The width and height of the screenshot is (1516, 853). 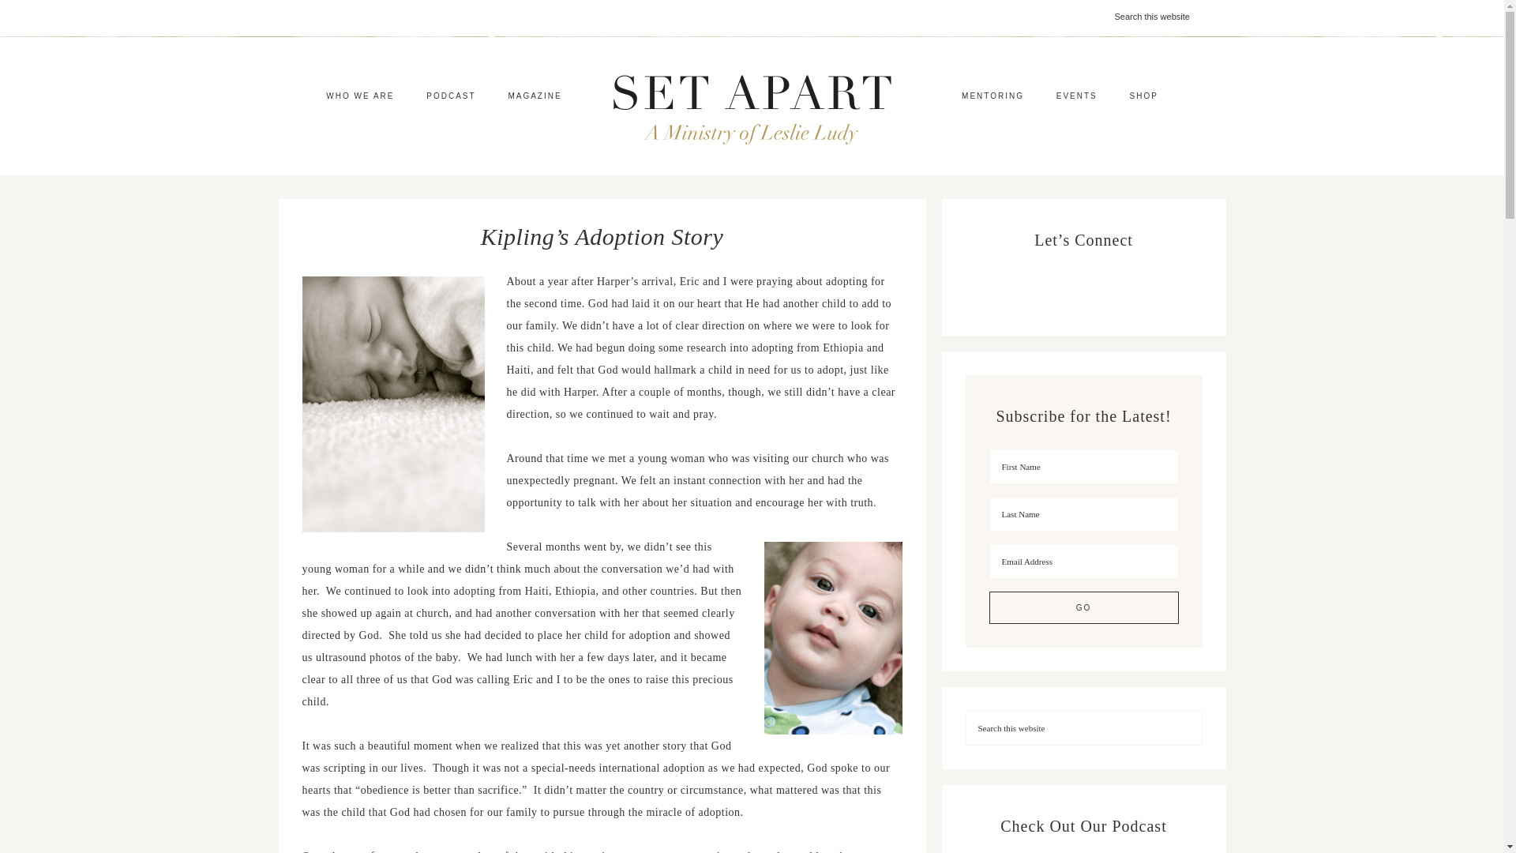 I want to click on SHOP, so click(x=1143, y=96).